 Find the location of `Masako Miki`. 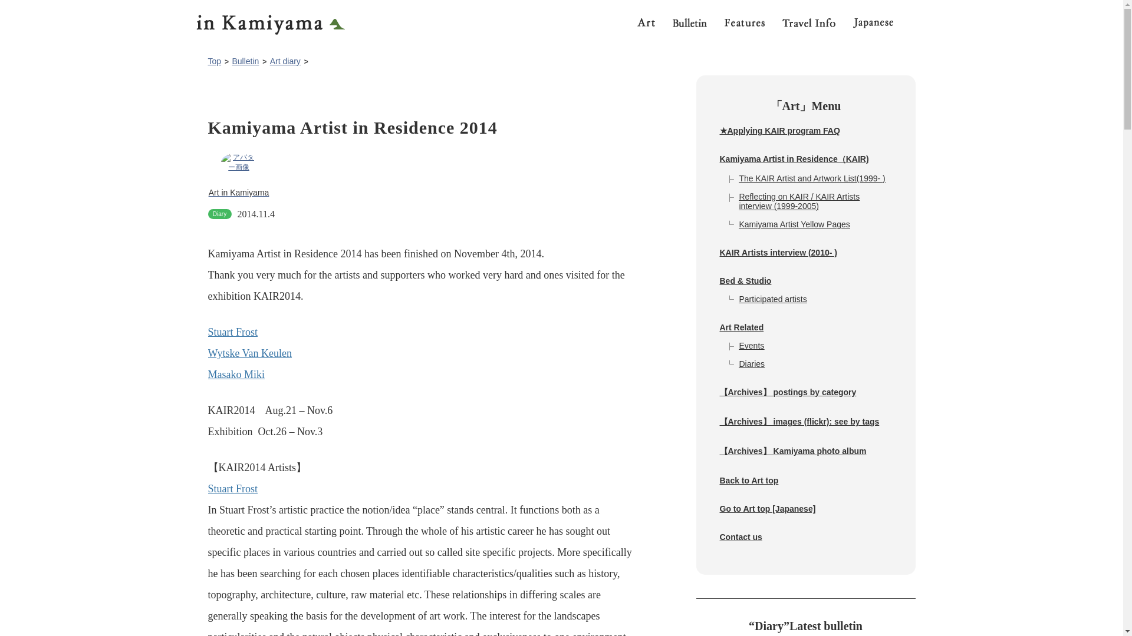

Masako Miki is located at coordinates (236, 375).